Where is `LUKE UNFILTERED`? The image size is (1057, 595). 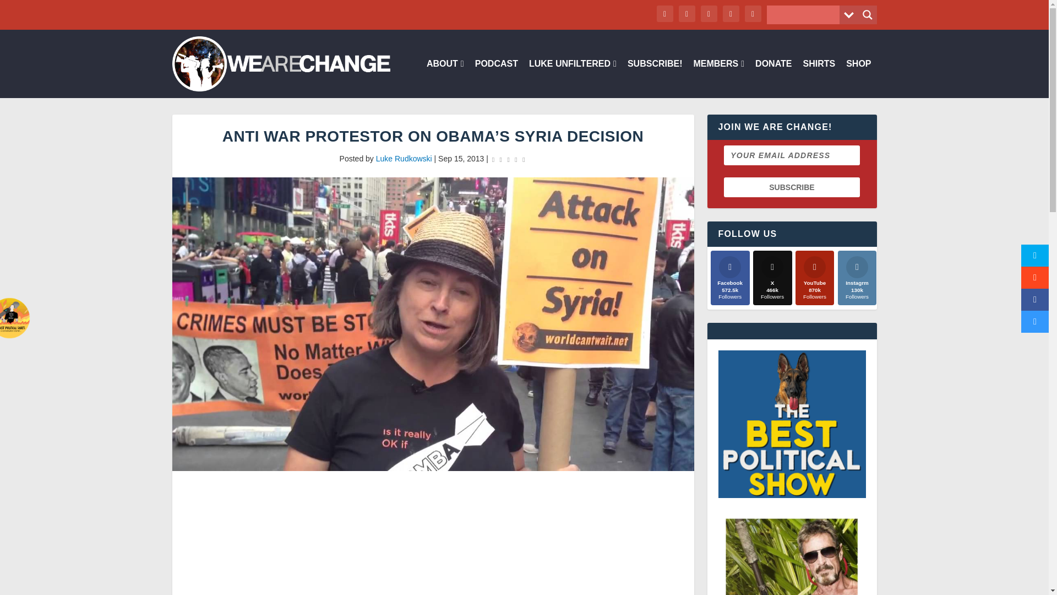
LUKE UNFILTERED is located at coordinates (573, 79).